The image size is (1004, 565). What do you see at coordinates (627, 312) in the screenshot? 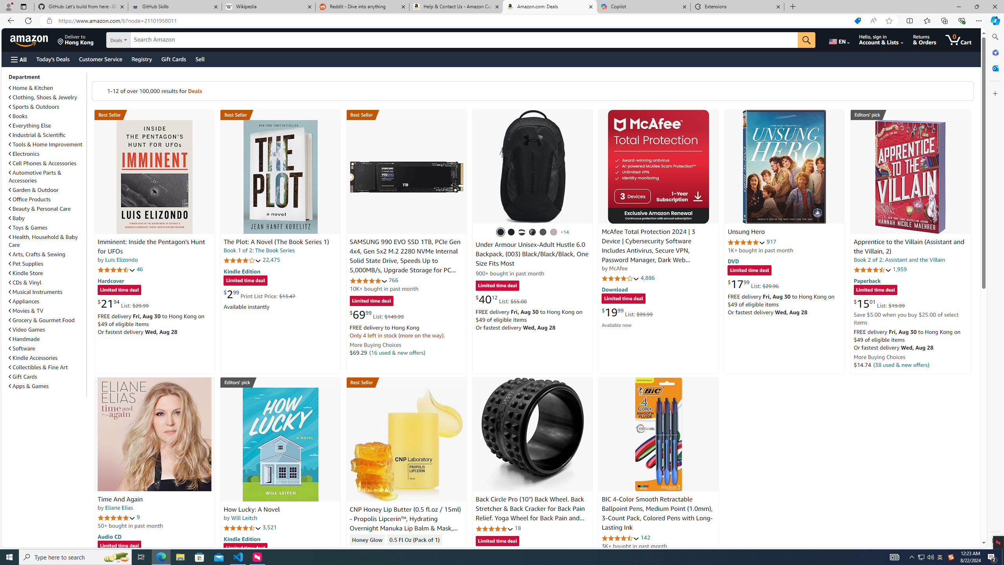
I see `$19.99 List: $99.99` at bounding box center [627, 312].